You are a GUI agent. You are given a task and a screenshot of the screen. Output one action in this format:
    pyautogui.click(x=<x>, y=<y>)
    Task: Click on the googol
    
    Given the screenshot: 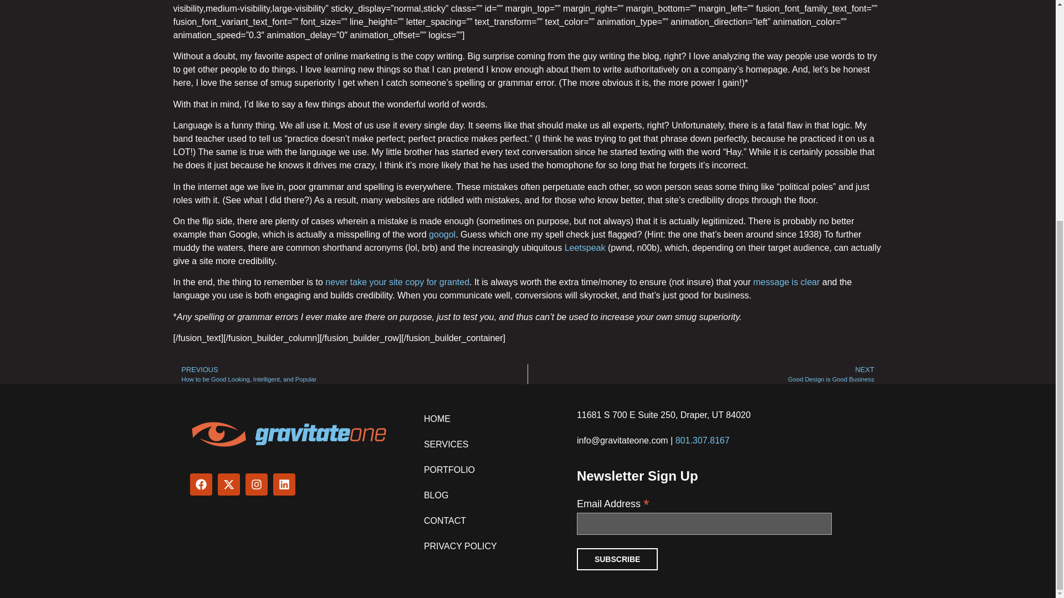 What is the action you would take?
    pyautogui.click(x=350, y=374)
    